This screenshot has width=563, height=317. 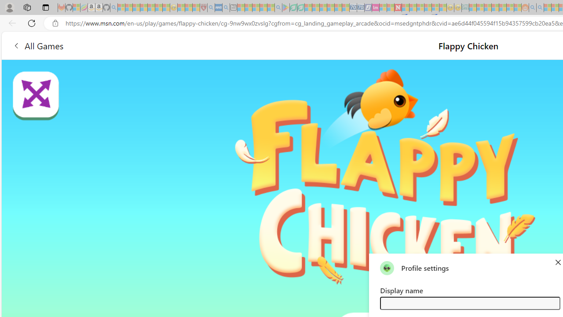 What do you see at coordinates (293, 8) in the screenshot?
I see `Terms of Use Agreement - Sleeping` at bounding box center [293, 8].